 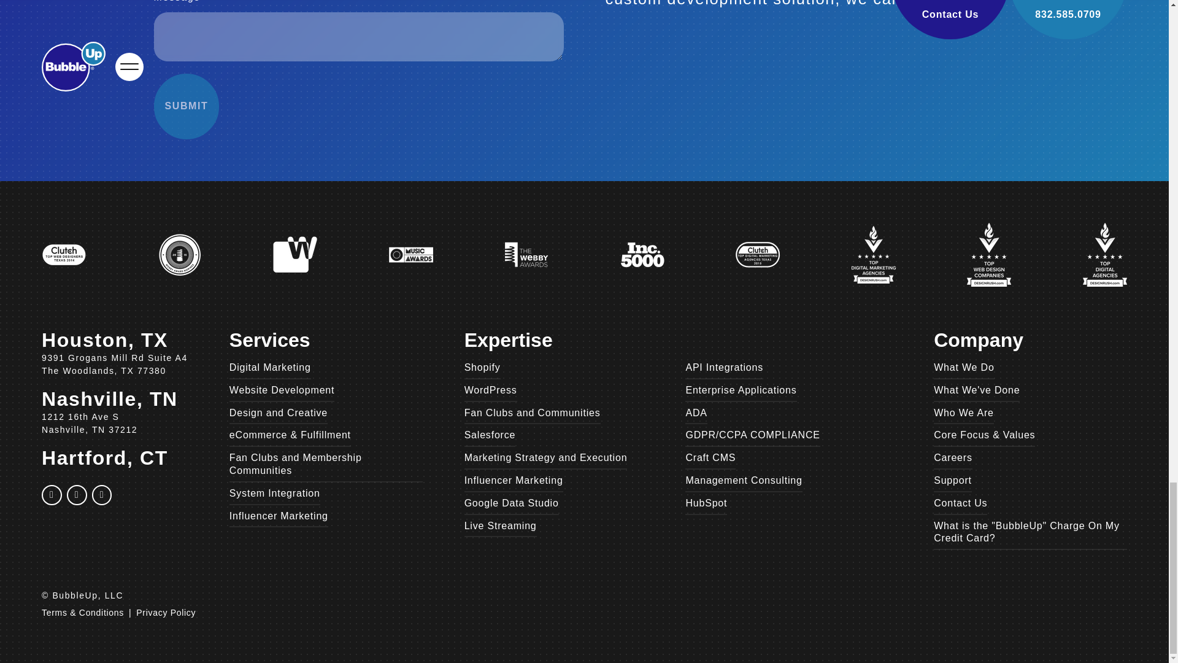 I want to click on Website Development, so click(x=282, y=390).